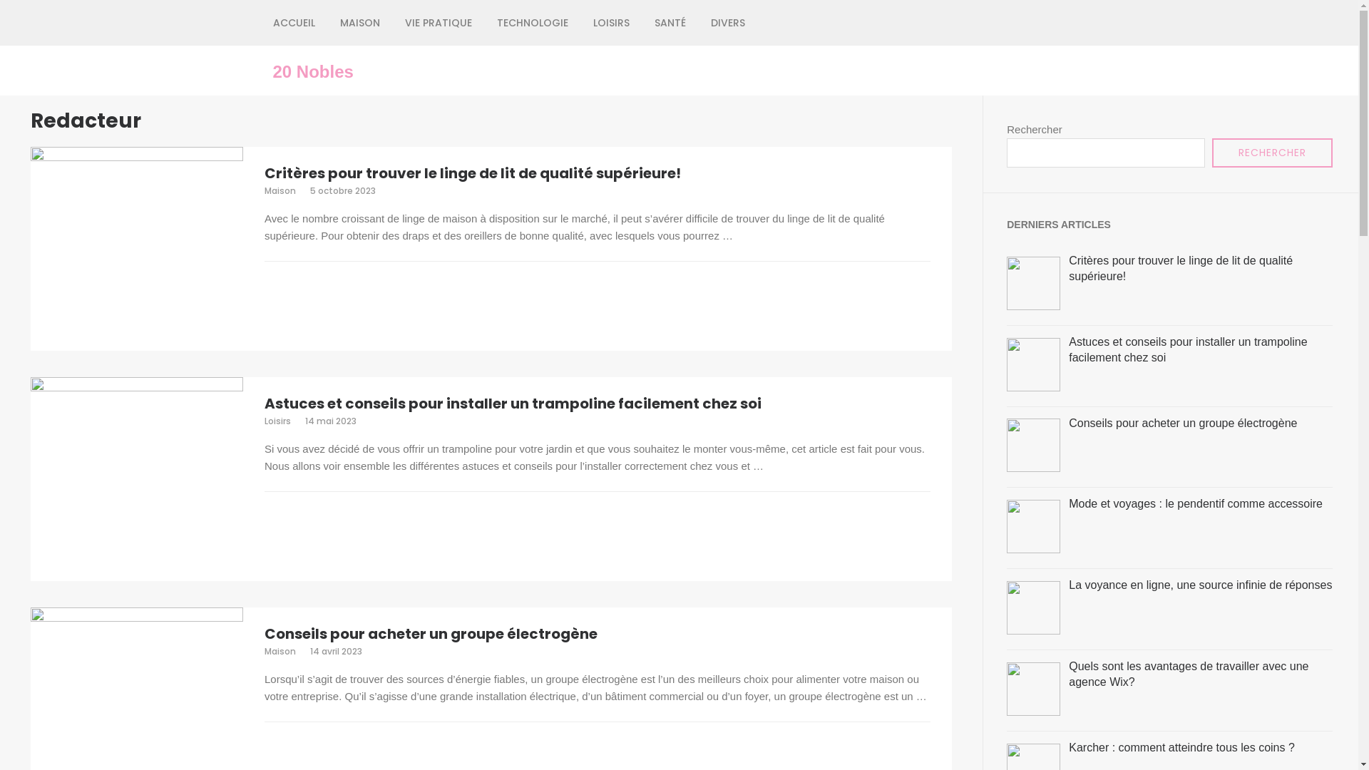 The width and height of the screenshot is (1369, 770). I want to click on Loisirs, so click(278, 421).